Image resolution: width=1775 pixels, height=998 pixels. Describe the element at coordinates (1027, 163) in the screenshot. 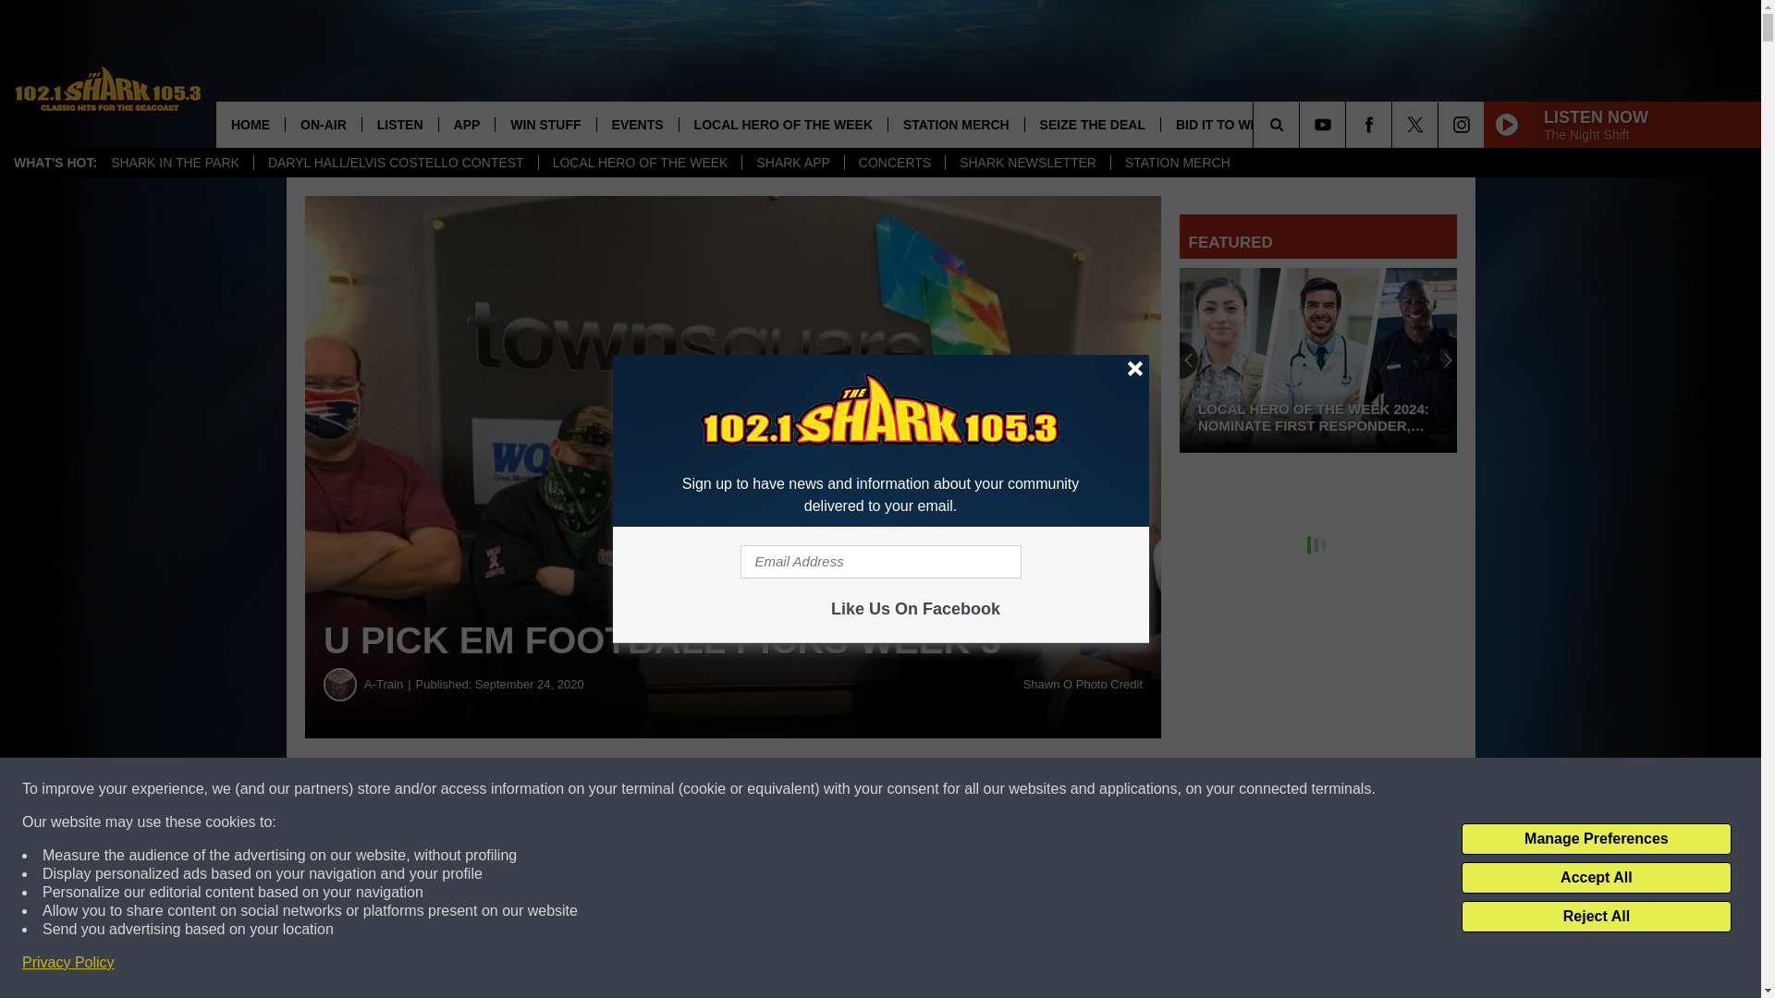

I see `SHARK NEWSLETTER` at that location.